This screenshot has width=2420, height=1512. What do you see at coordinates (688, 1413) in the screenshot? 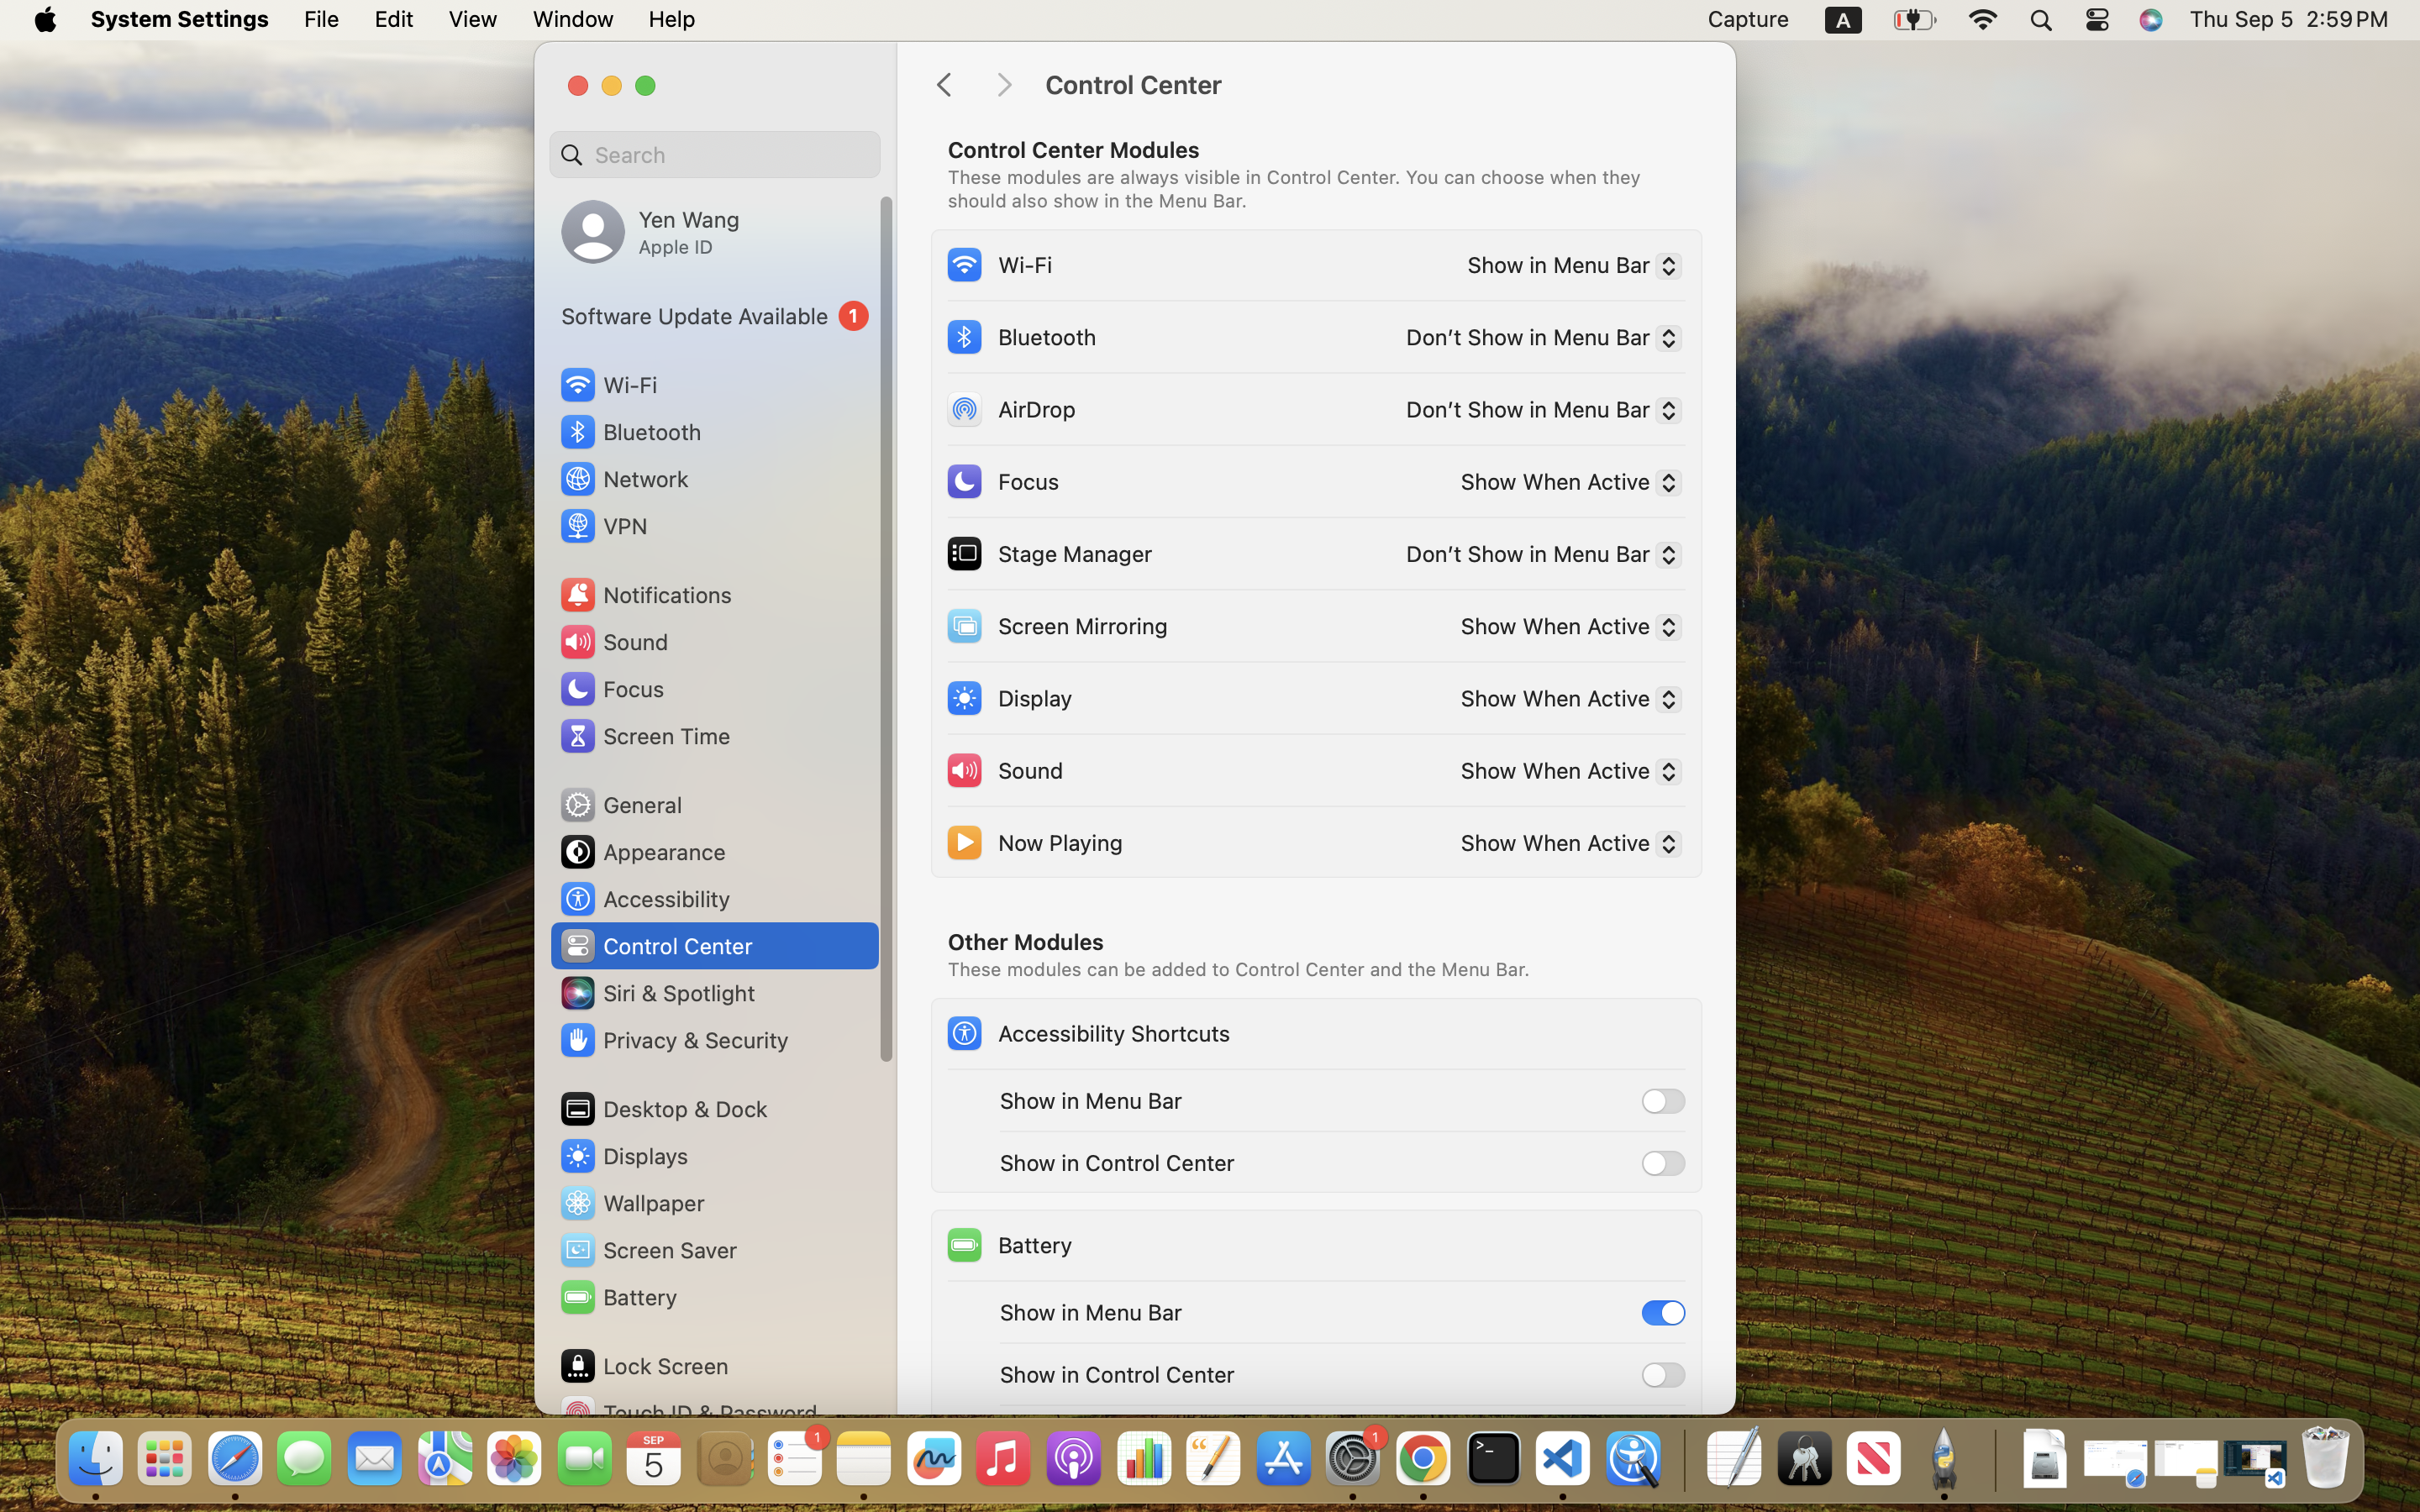
I see `Touch ID & Password` at bounding box center [688, 1413].